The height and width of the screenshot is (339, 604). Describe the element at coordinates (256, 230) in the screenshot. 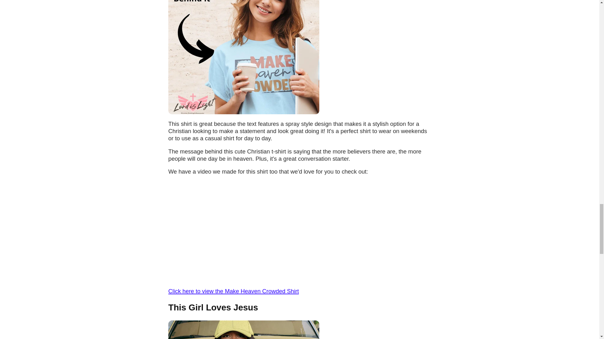

I see `YouTube video player` at that location.